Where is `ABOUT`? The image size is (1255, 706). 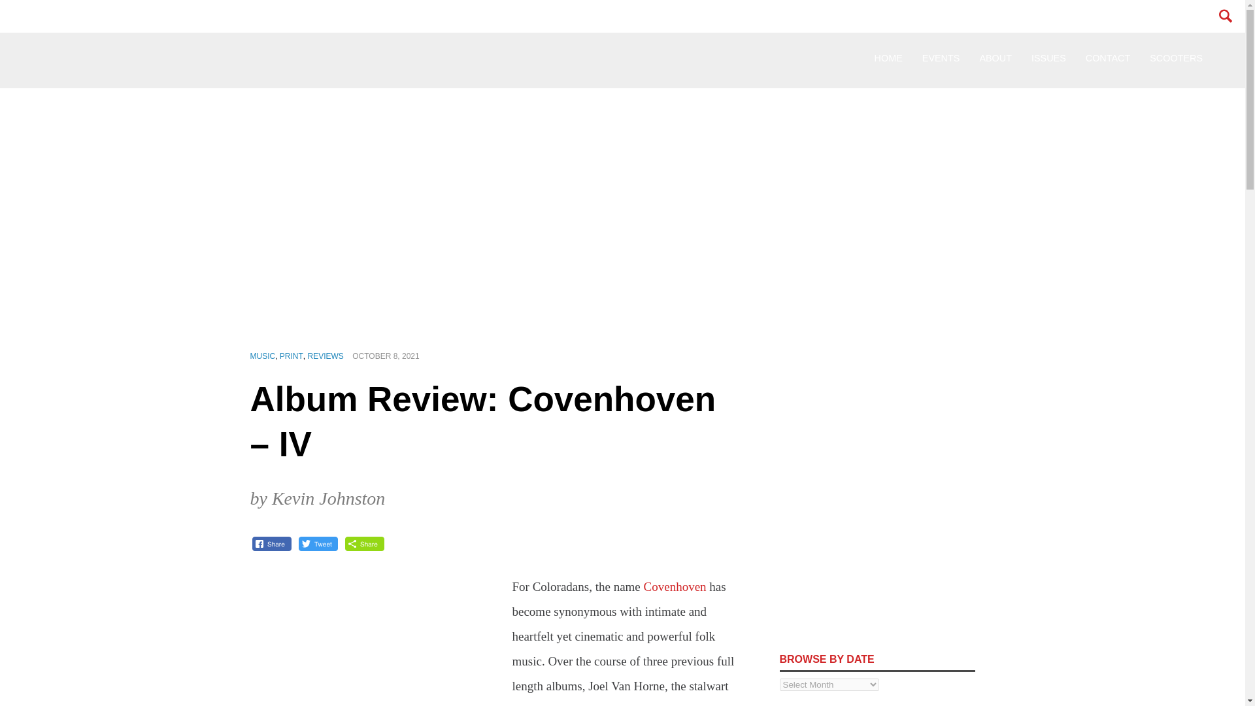 ABOUT is located at coordinates (995, 58).